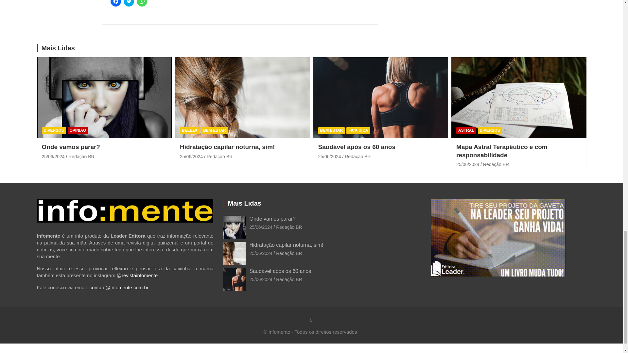 The width and height of the screenshot is (628, 353). What do you see at coordinates (116, 3) in the screenshot?
I see `Clique para compartilhar no Facebook` at bounding box center [116, 3].